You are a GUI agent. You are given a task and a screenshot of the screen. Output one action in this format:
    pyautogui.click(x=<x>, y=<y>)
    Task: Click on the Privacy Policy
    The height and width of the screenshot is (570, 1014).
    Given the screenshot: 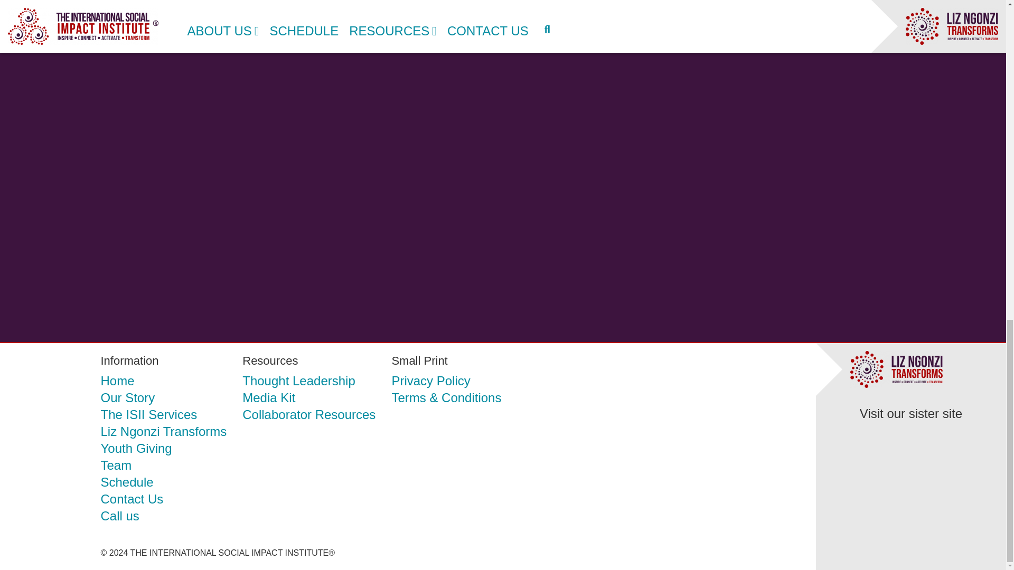 What is the action you would take?
    pyautogui.click(x=431, y=381)
    